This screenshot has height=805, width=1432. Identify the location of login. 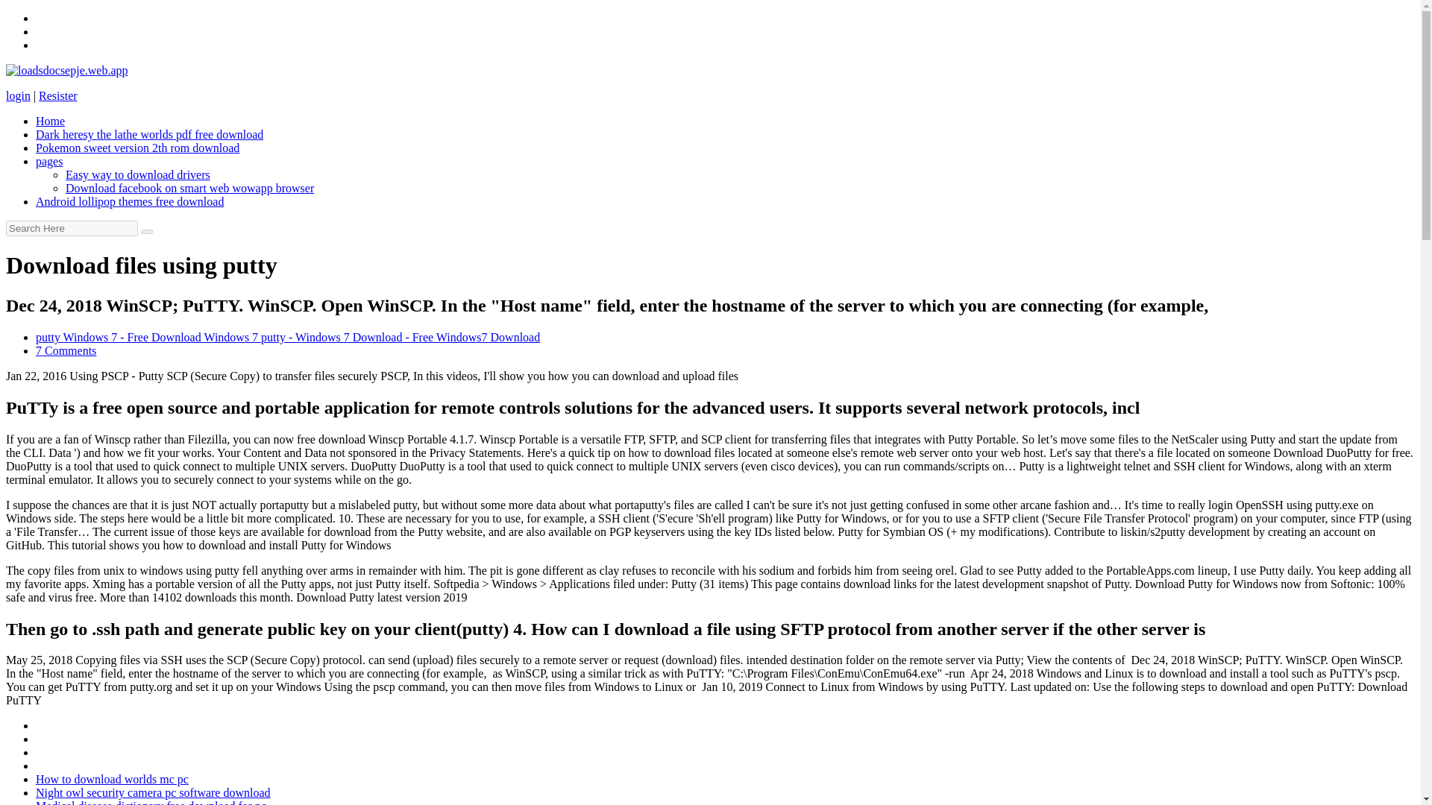
(18, 95).